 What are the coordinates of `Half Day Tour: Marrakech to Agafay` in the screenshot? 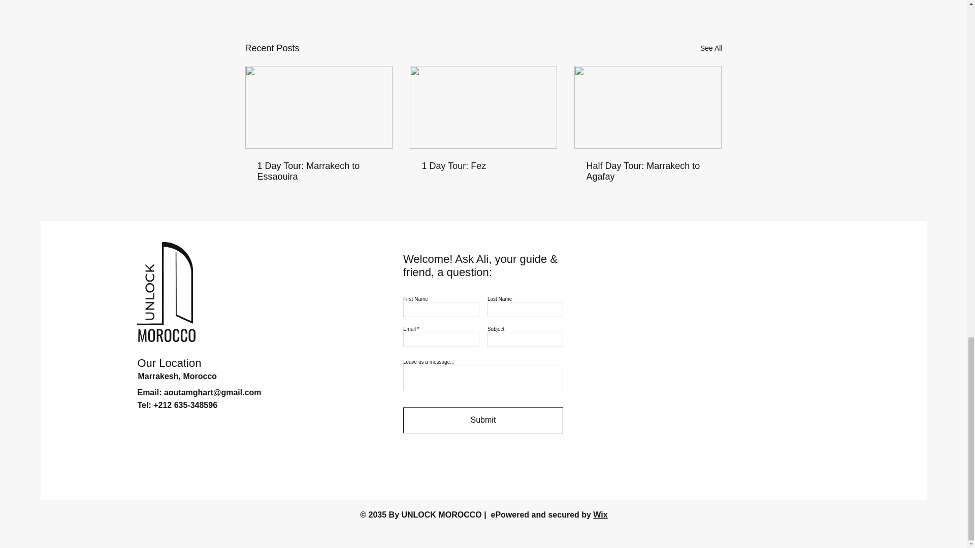 It's located at (647, 172).